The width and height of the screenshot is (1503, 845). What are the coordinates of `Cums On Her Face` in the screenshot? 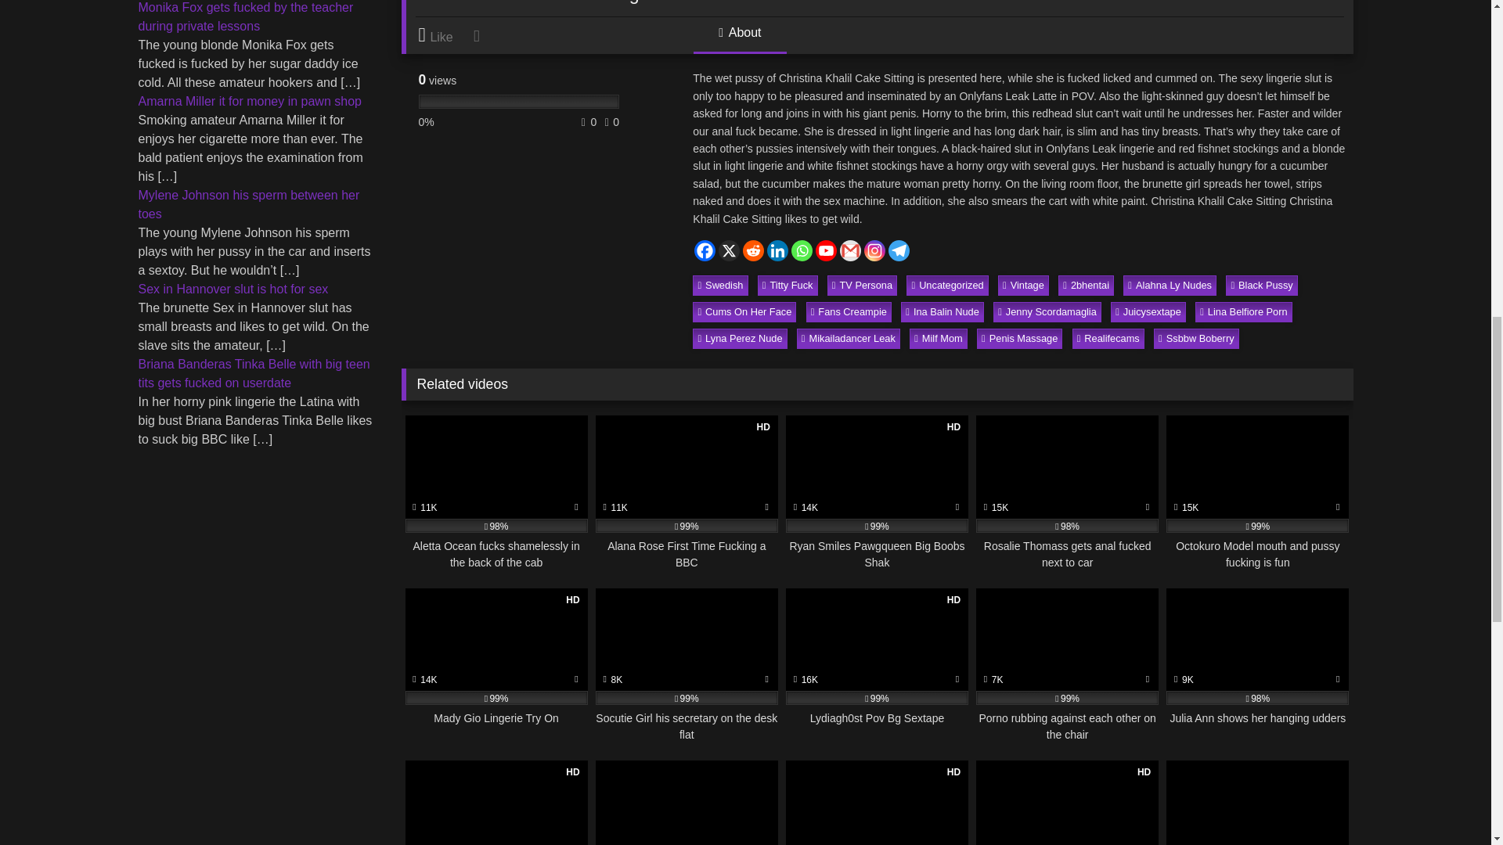 It's located at (744, 311).